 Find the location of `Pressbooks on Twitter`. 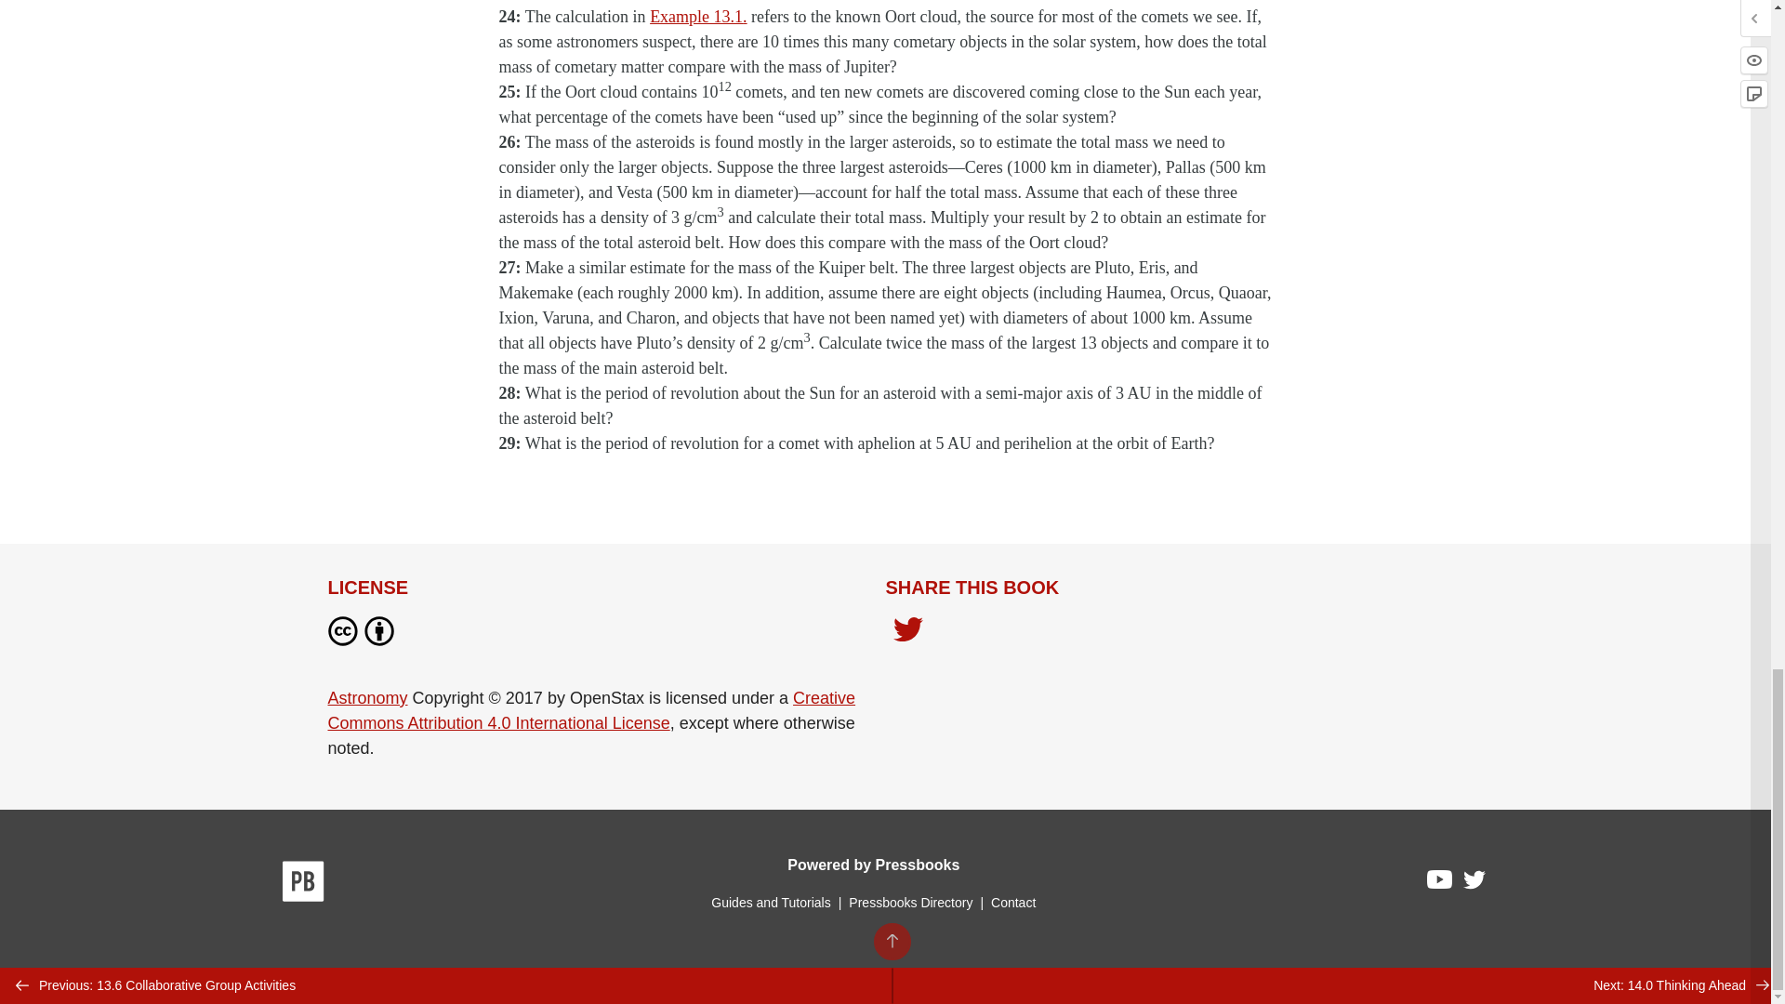

Pressbooks on Twitter is located at coordinates (1474, 884).